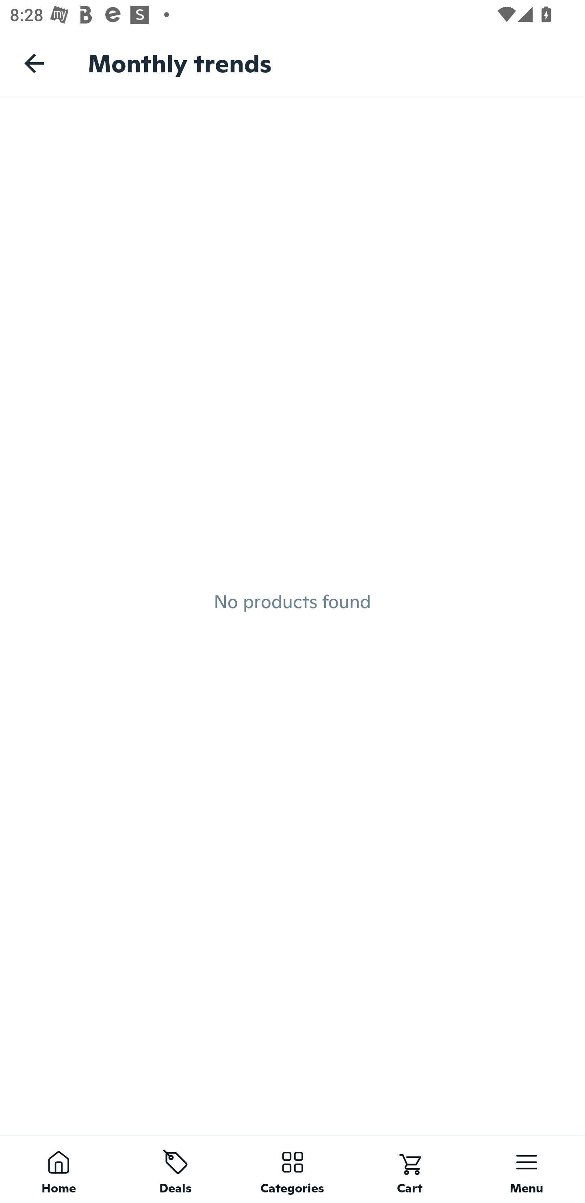 Image resolution: width=585 pixels, height=1203 pixels. What do you see at coordinates (58, 1169) in the screenshot?
I see `Home` at bounding box center [58, 1169].